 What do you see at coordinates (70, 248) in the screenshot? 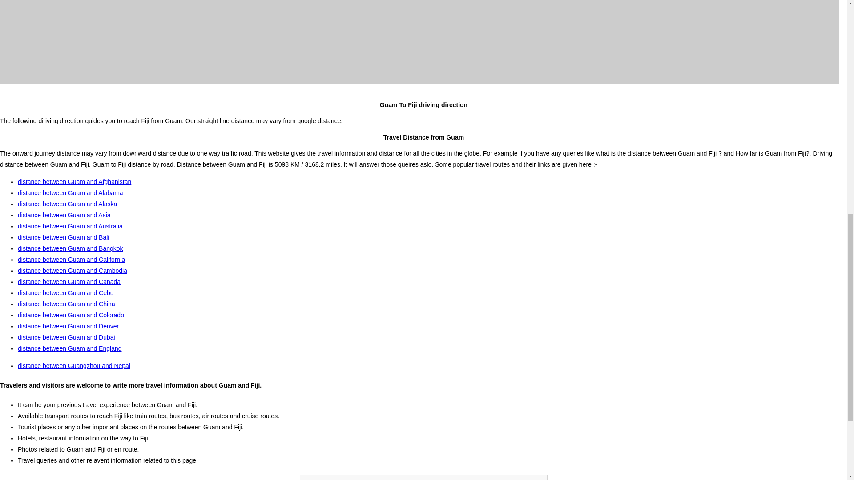
I see `distance between Guam and Bangkok` at bounding box center [70, 248].